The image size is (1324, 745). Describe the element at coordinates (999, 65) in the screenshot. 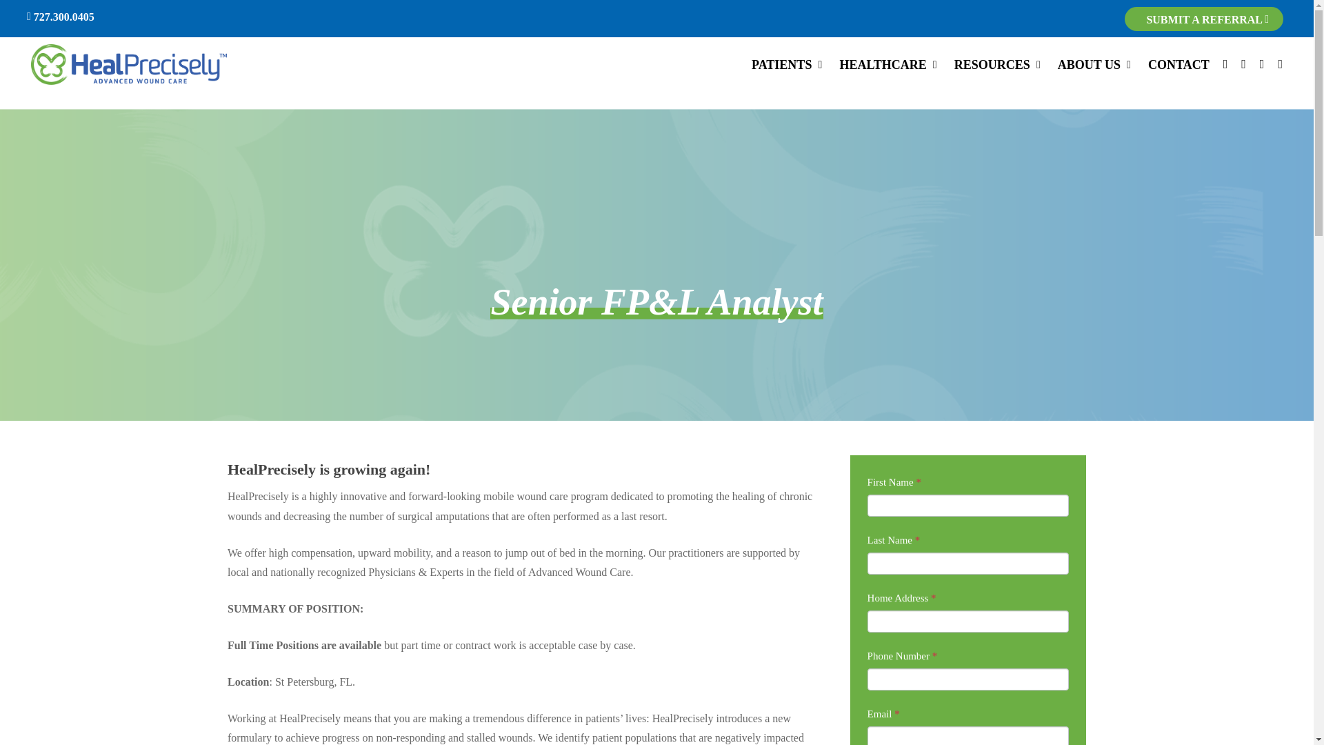

I see `RESOURCES` at that location.